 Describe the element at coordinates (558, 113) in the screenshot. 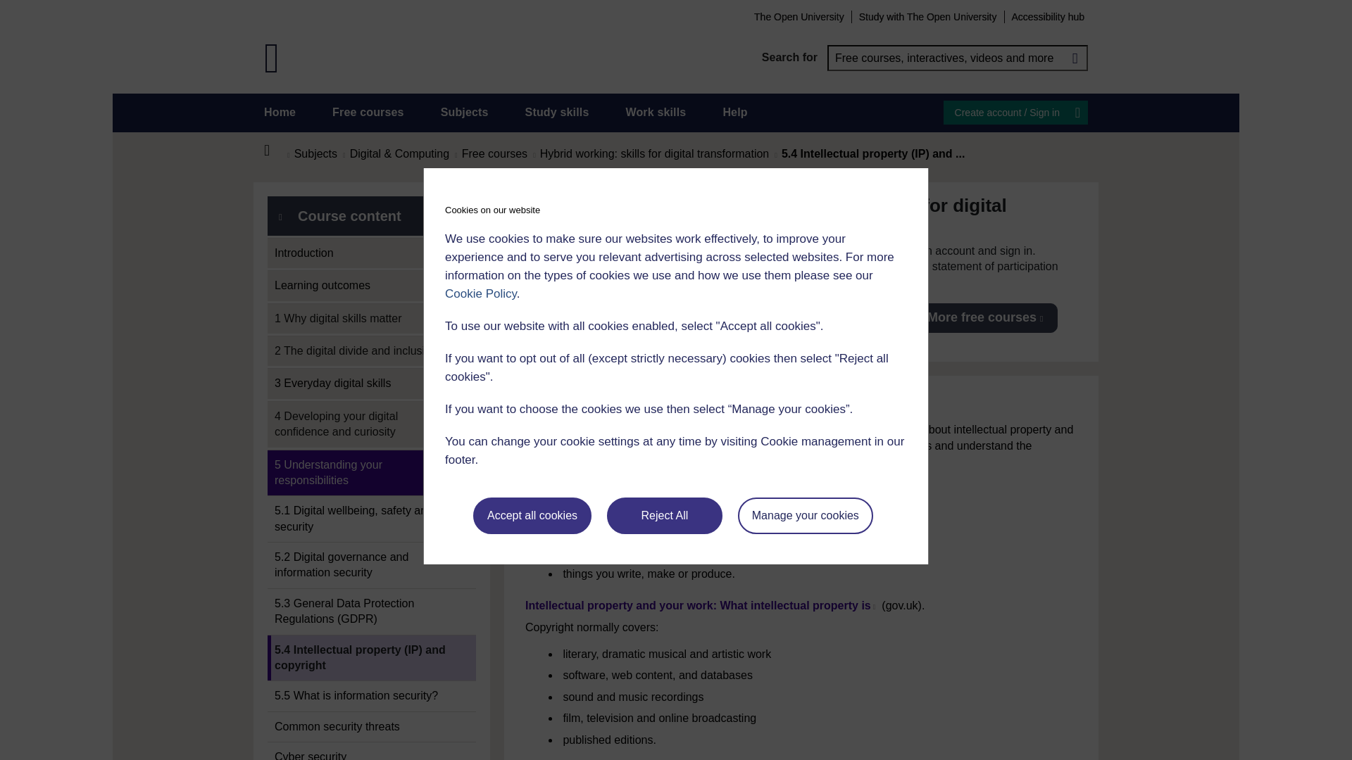

I see `Study skills` at that location.